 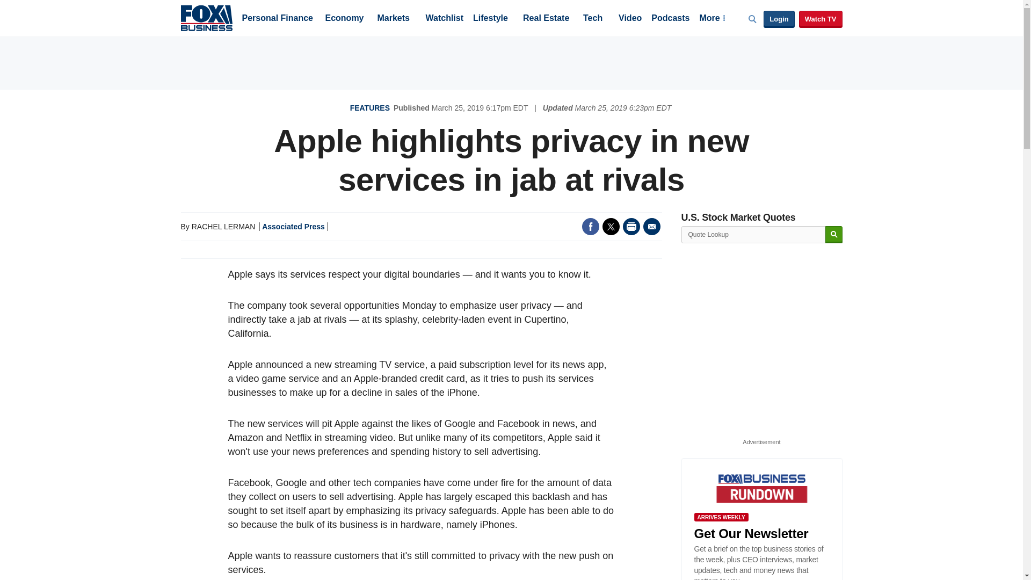 I want to click on Tech, so click(x=593, y=19).